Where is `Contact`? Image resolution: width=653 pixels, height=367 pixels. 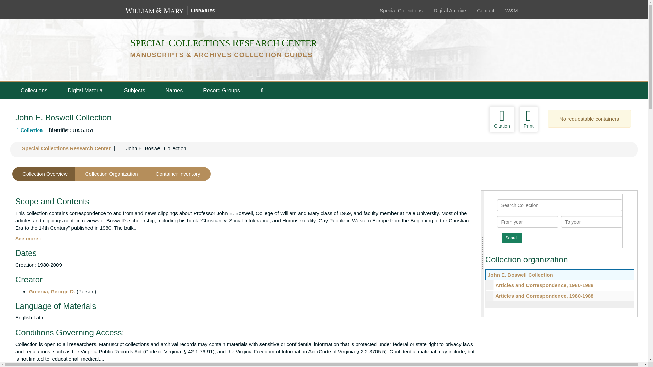 Contact is located at coordinates (485, 10).